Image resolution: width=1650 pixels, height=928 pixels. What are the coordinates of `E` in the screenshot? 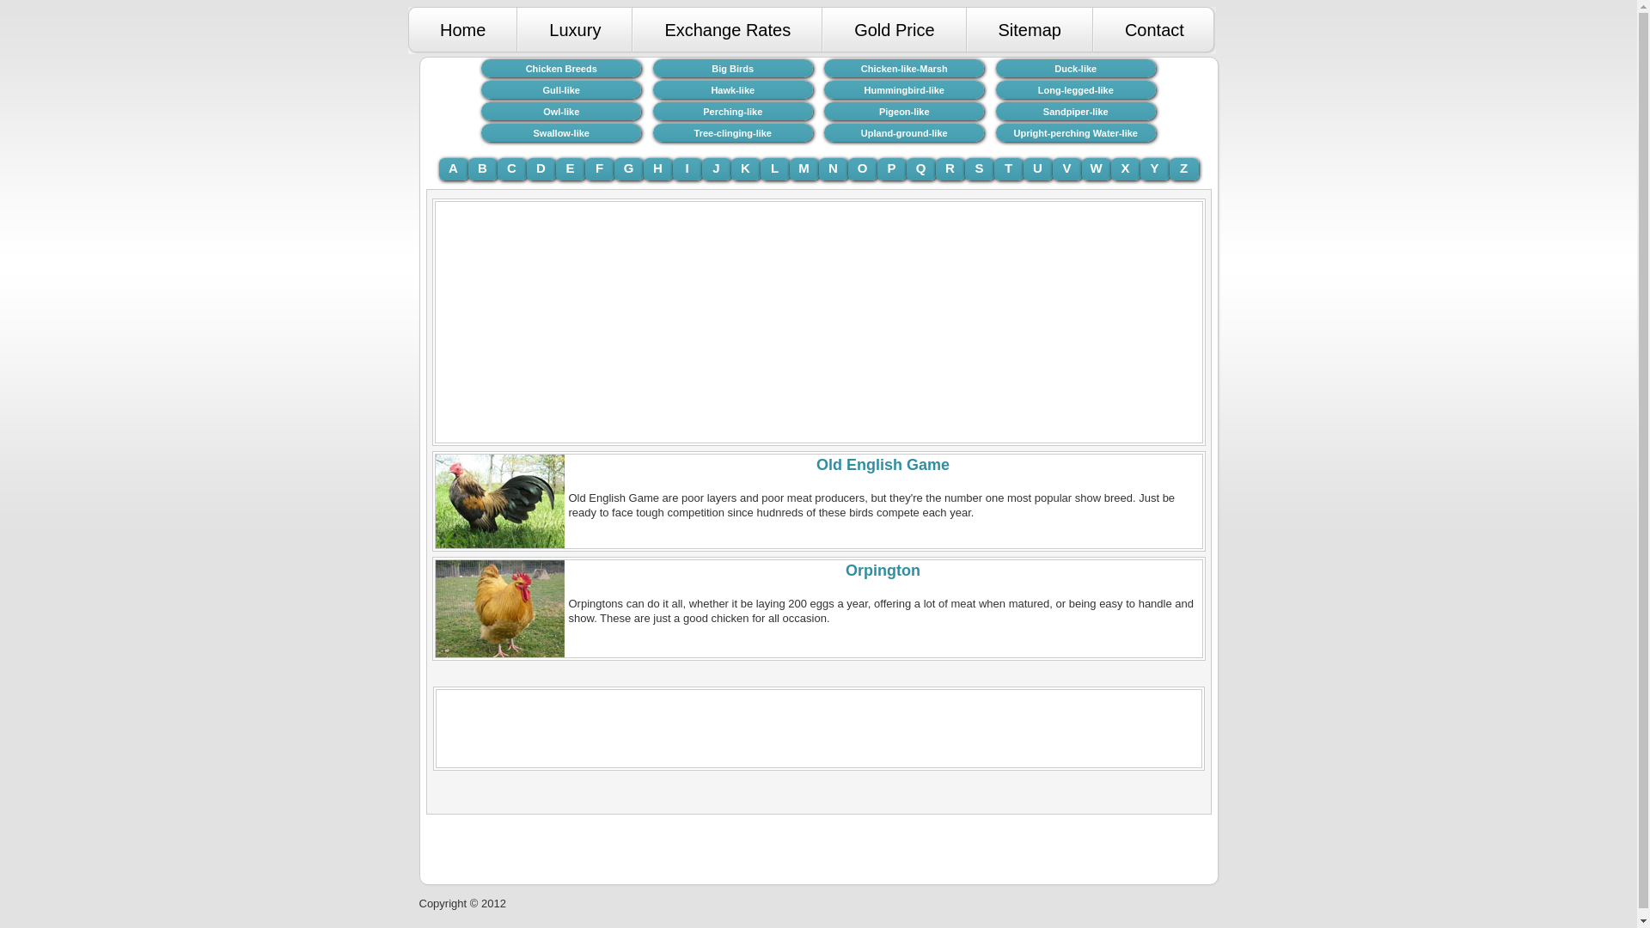 It's located at (569, 168).